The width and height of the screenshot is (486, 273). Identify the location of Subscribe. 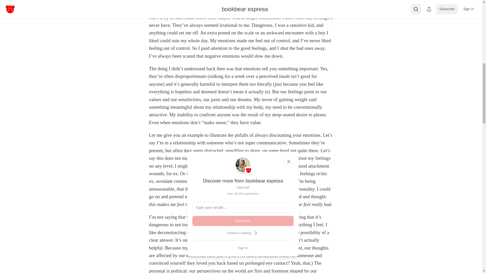
(243, 221).